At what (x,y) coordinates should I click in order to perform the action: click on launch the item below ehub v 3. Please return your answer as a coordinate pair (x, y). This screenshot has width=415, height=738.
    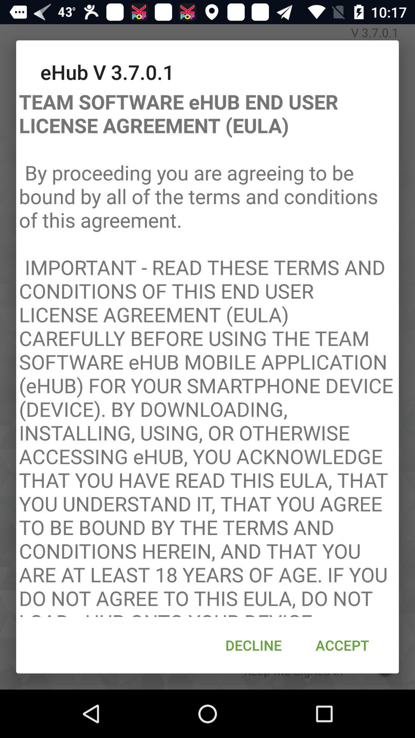
    Looking at the image, I should click on (207, 351).